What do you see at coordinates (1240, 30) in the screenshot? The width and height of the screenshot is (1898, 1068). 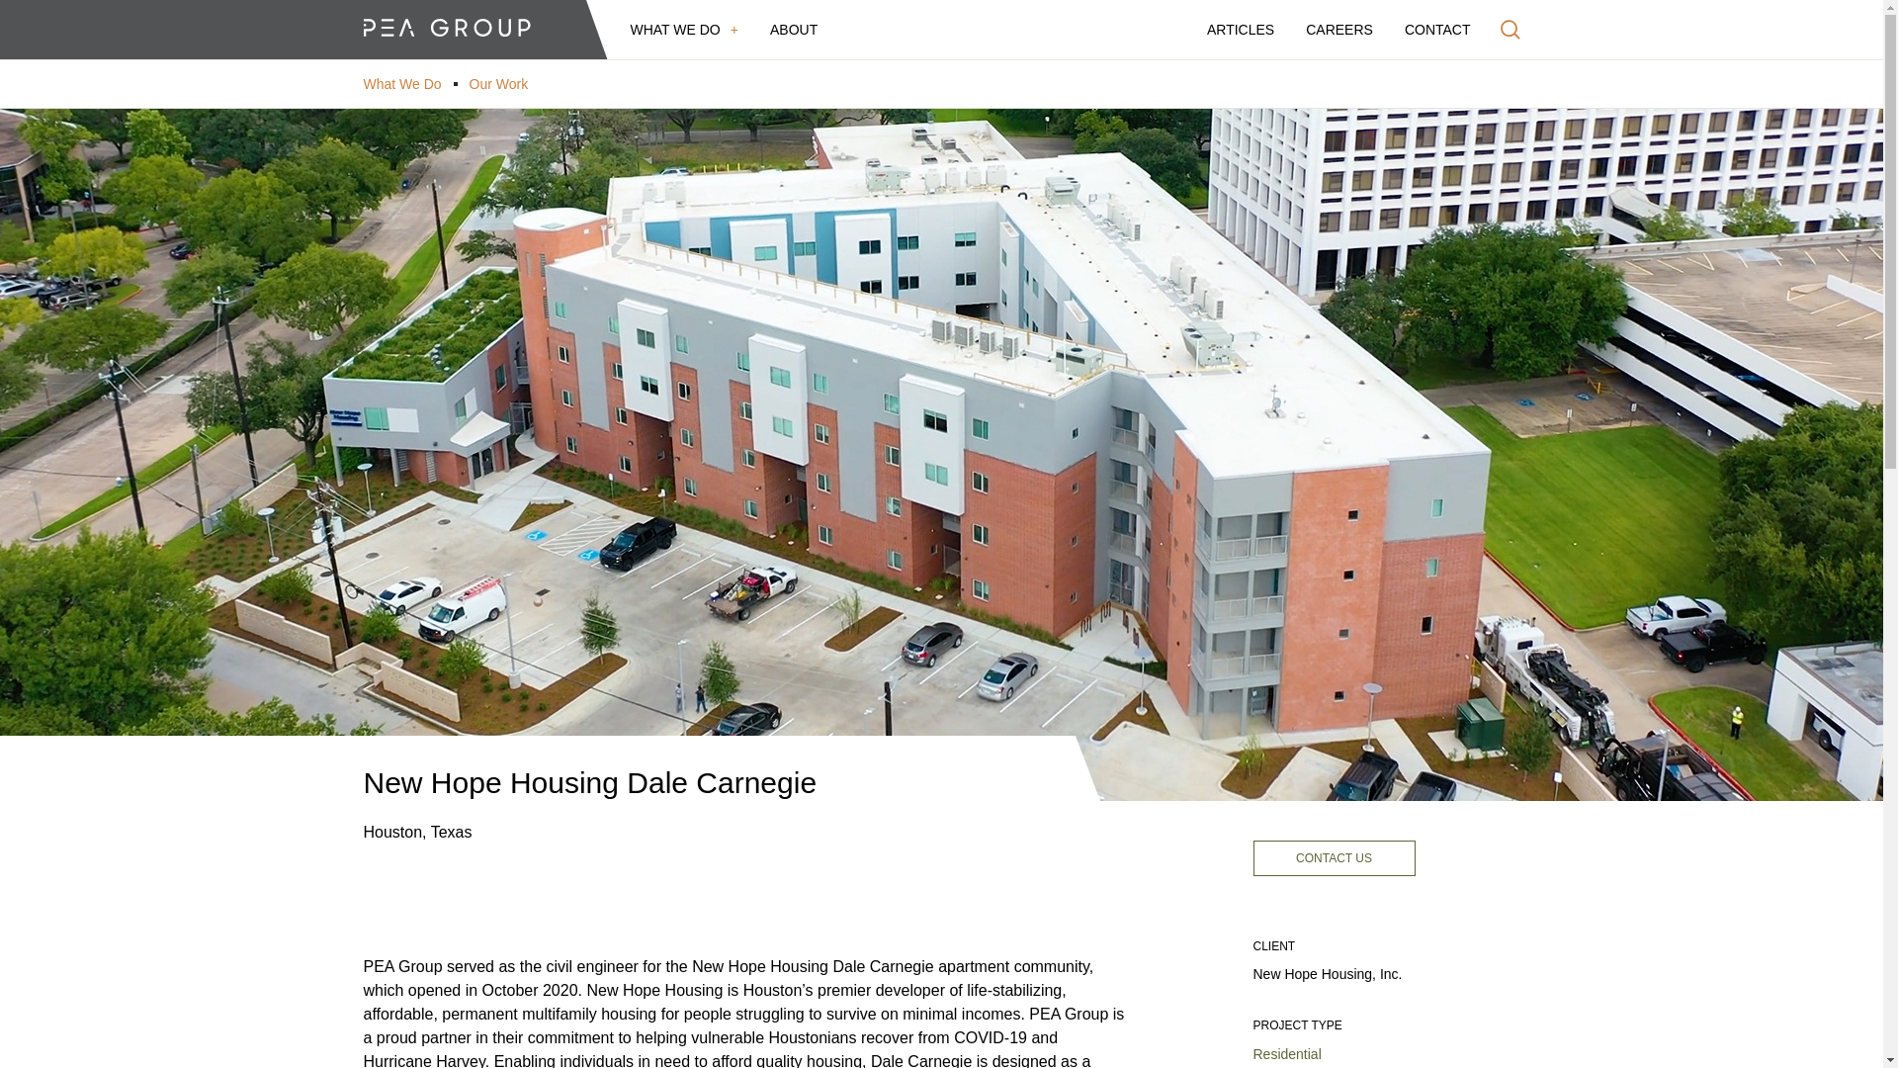 I see `ARTICLES` at bounding box center [1240, 30].